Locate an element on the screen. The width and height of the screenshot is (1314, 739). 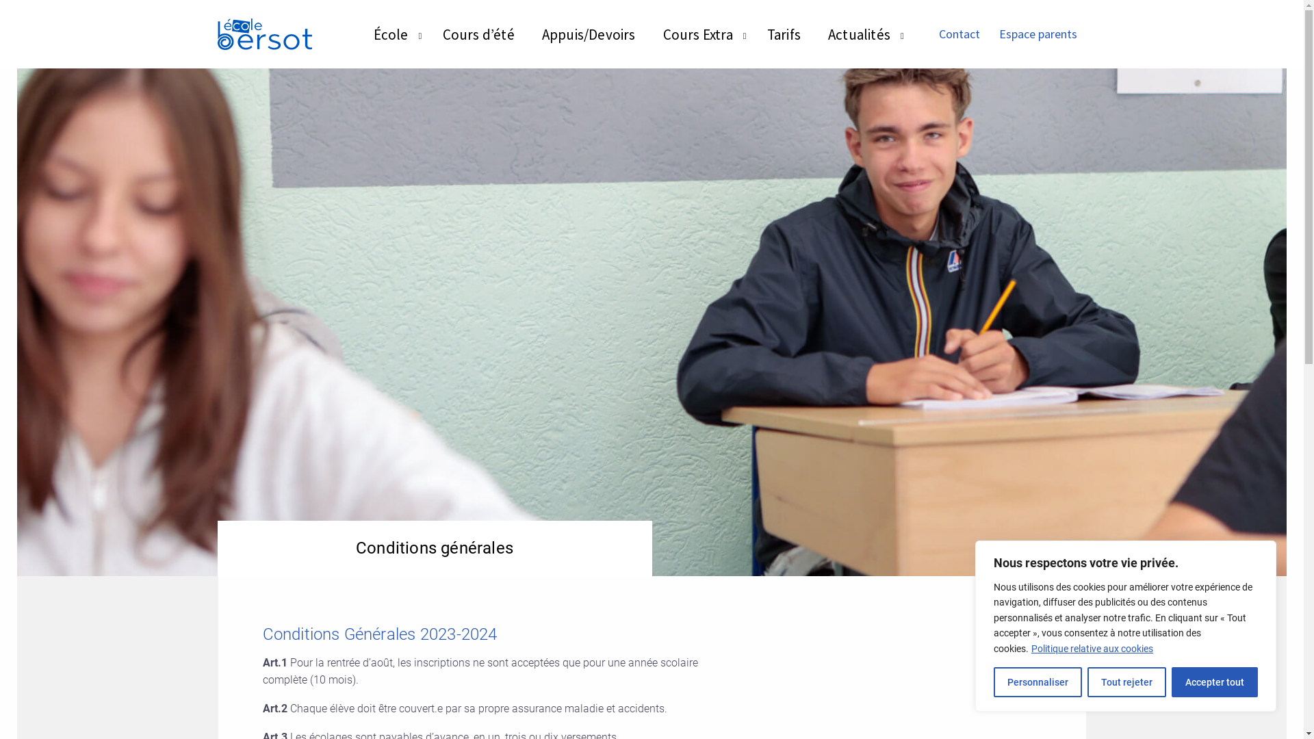
Espace parents is located at coordinates (1038, 34).